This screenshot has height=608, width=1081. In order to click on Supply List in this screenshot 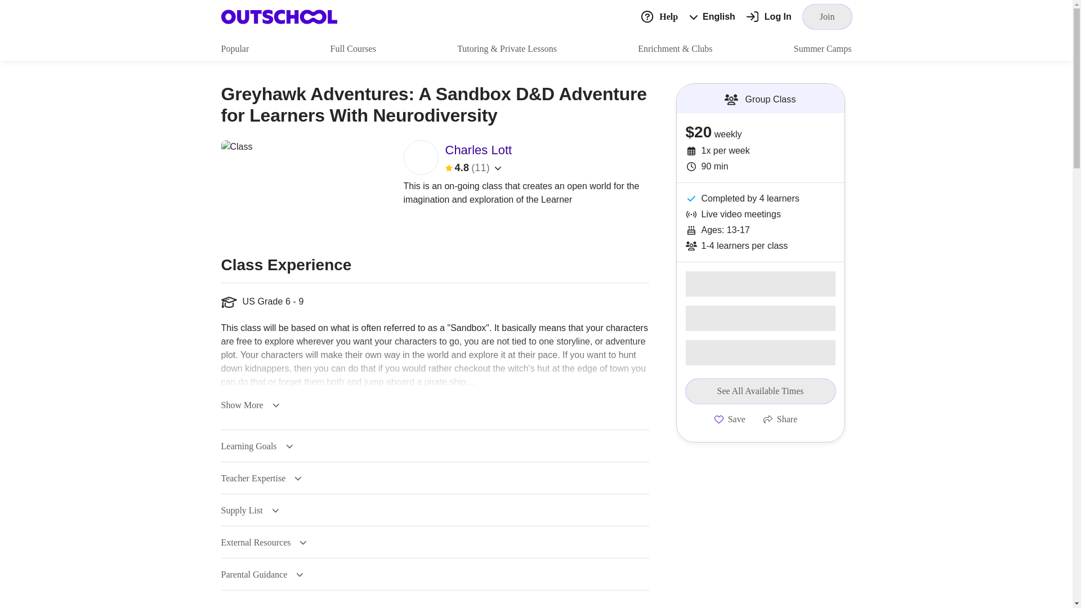, I will do `click(249, 510)`.